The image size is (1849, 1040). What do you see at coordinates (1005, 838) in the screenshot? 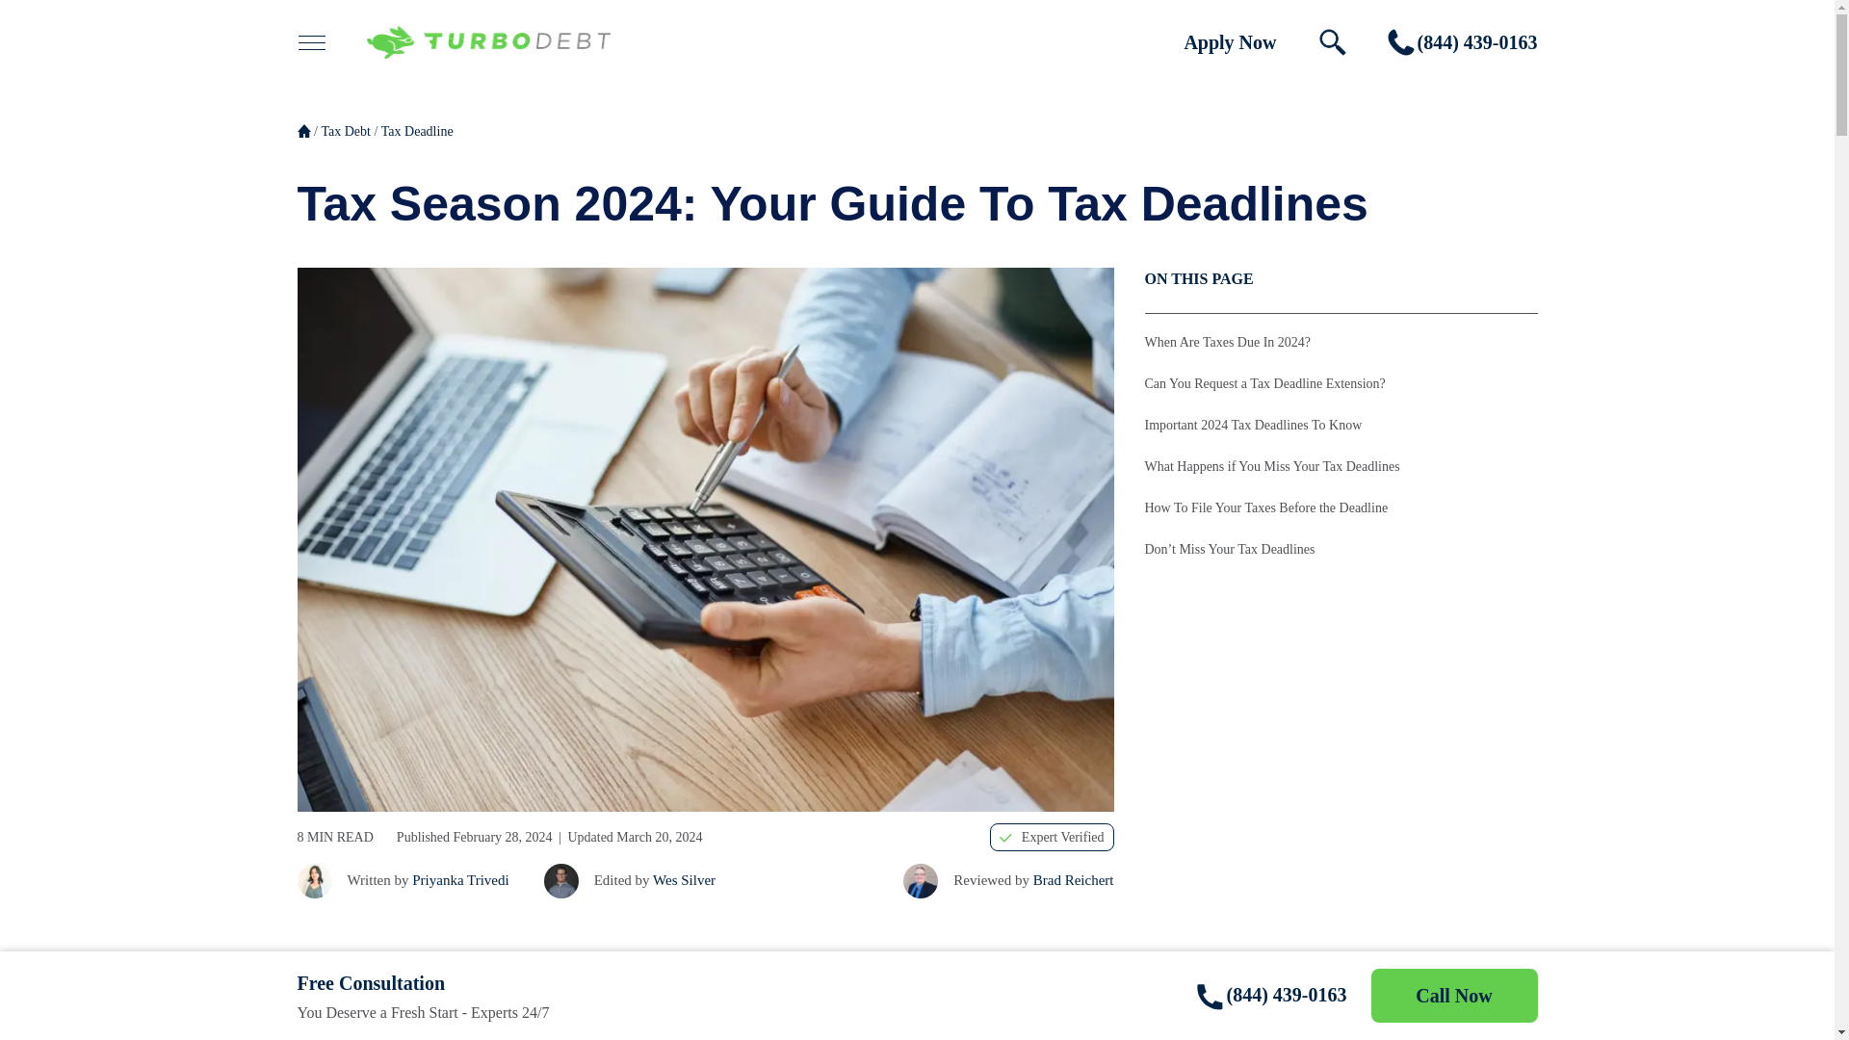
I see `Verified` at bounding box center [1005, 838].